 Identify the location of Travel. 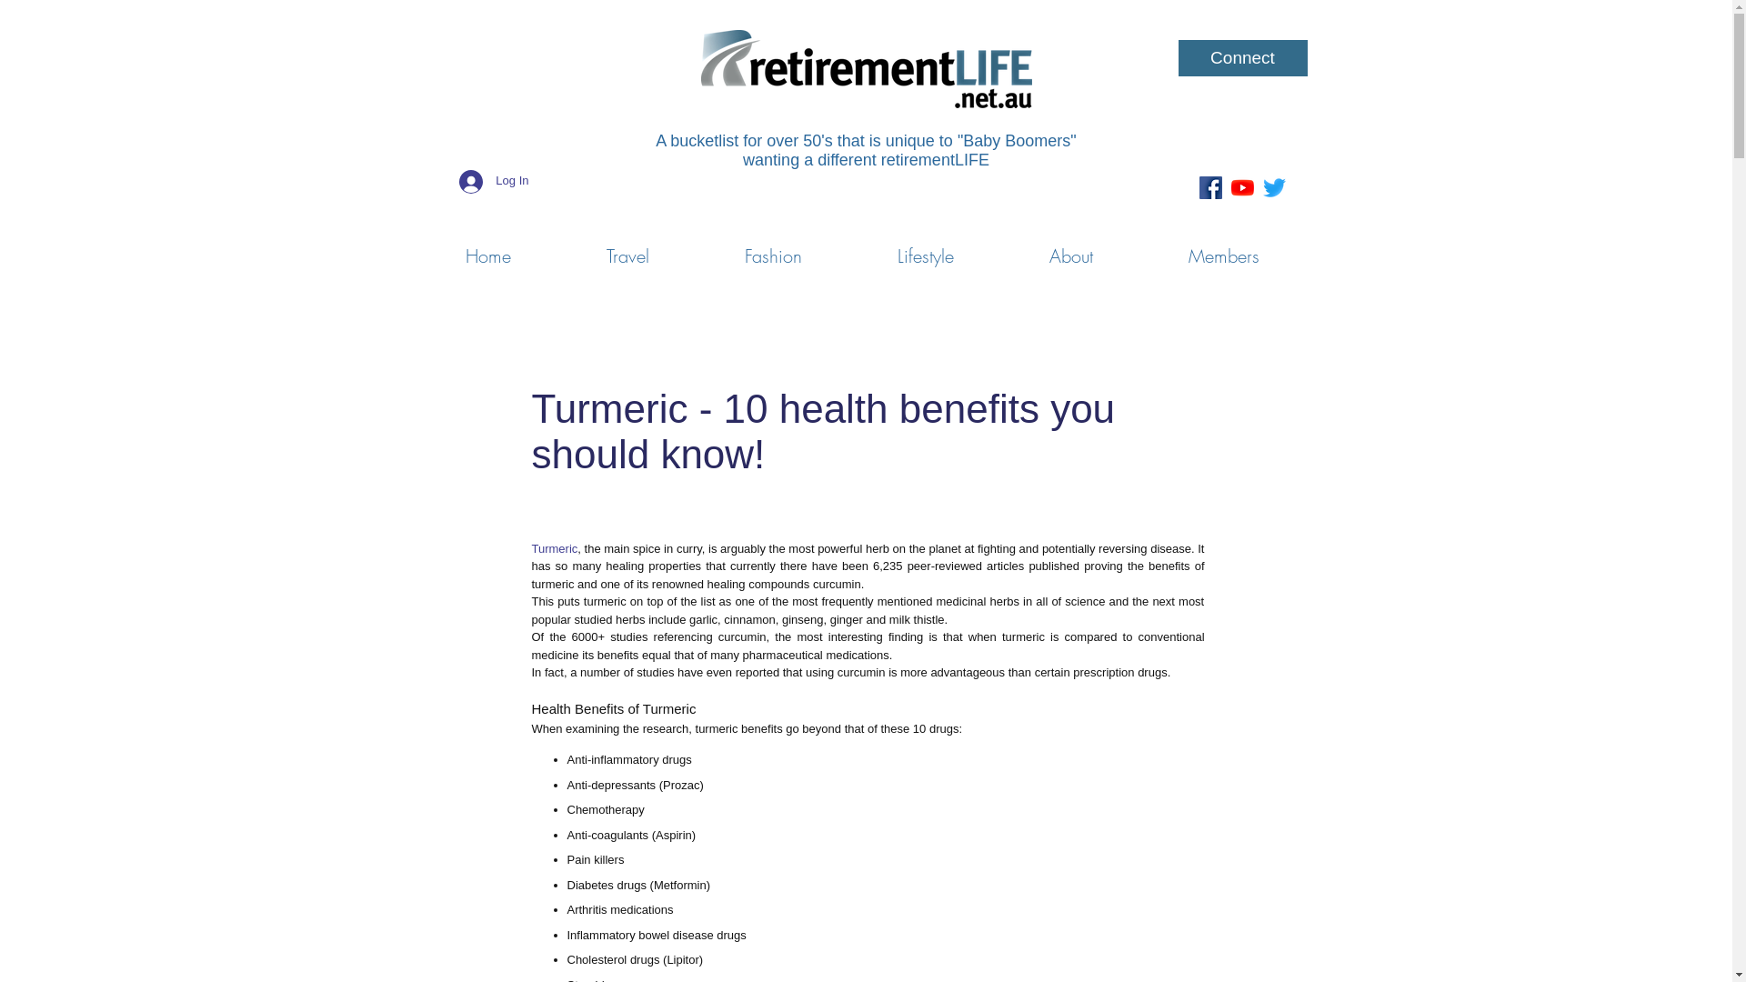
(627, 248).